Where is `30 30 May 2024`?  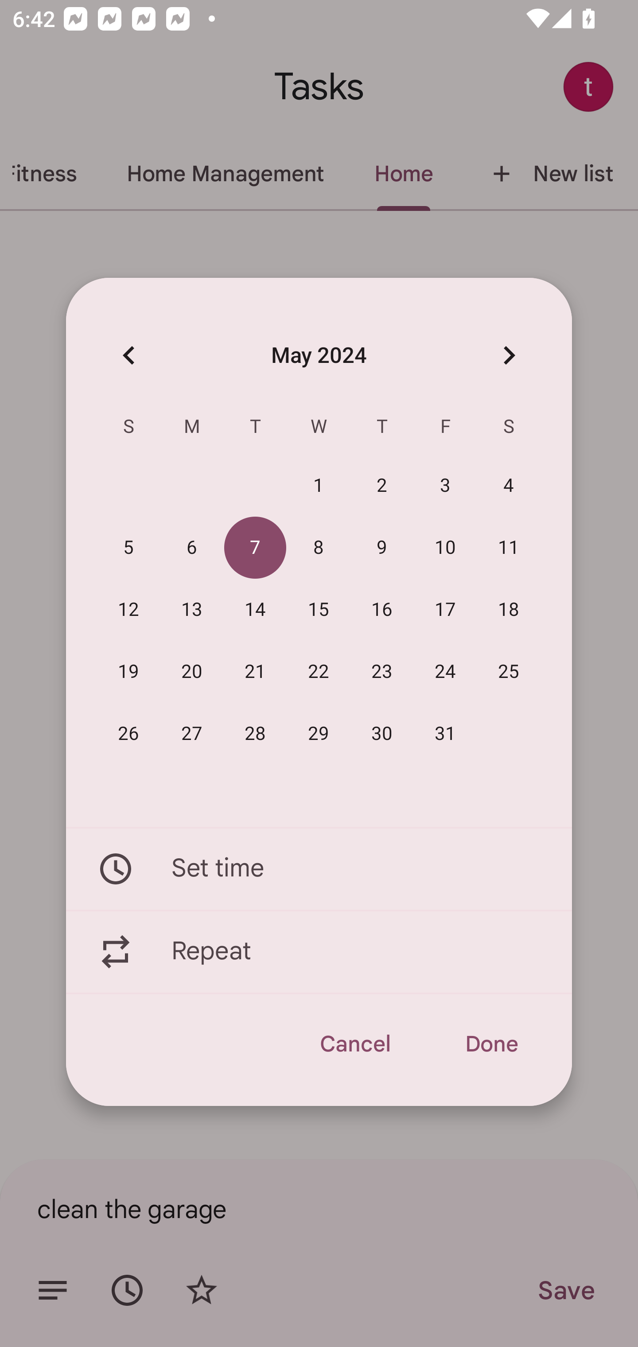 30 30 May 2024 is located at coordinates (382, 734).